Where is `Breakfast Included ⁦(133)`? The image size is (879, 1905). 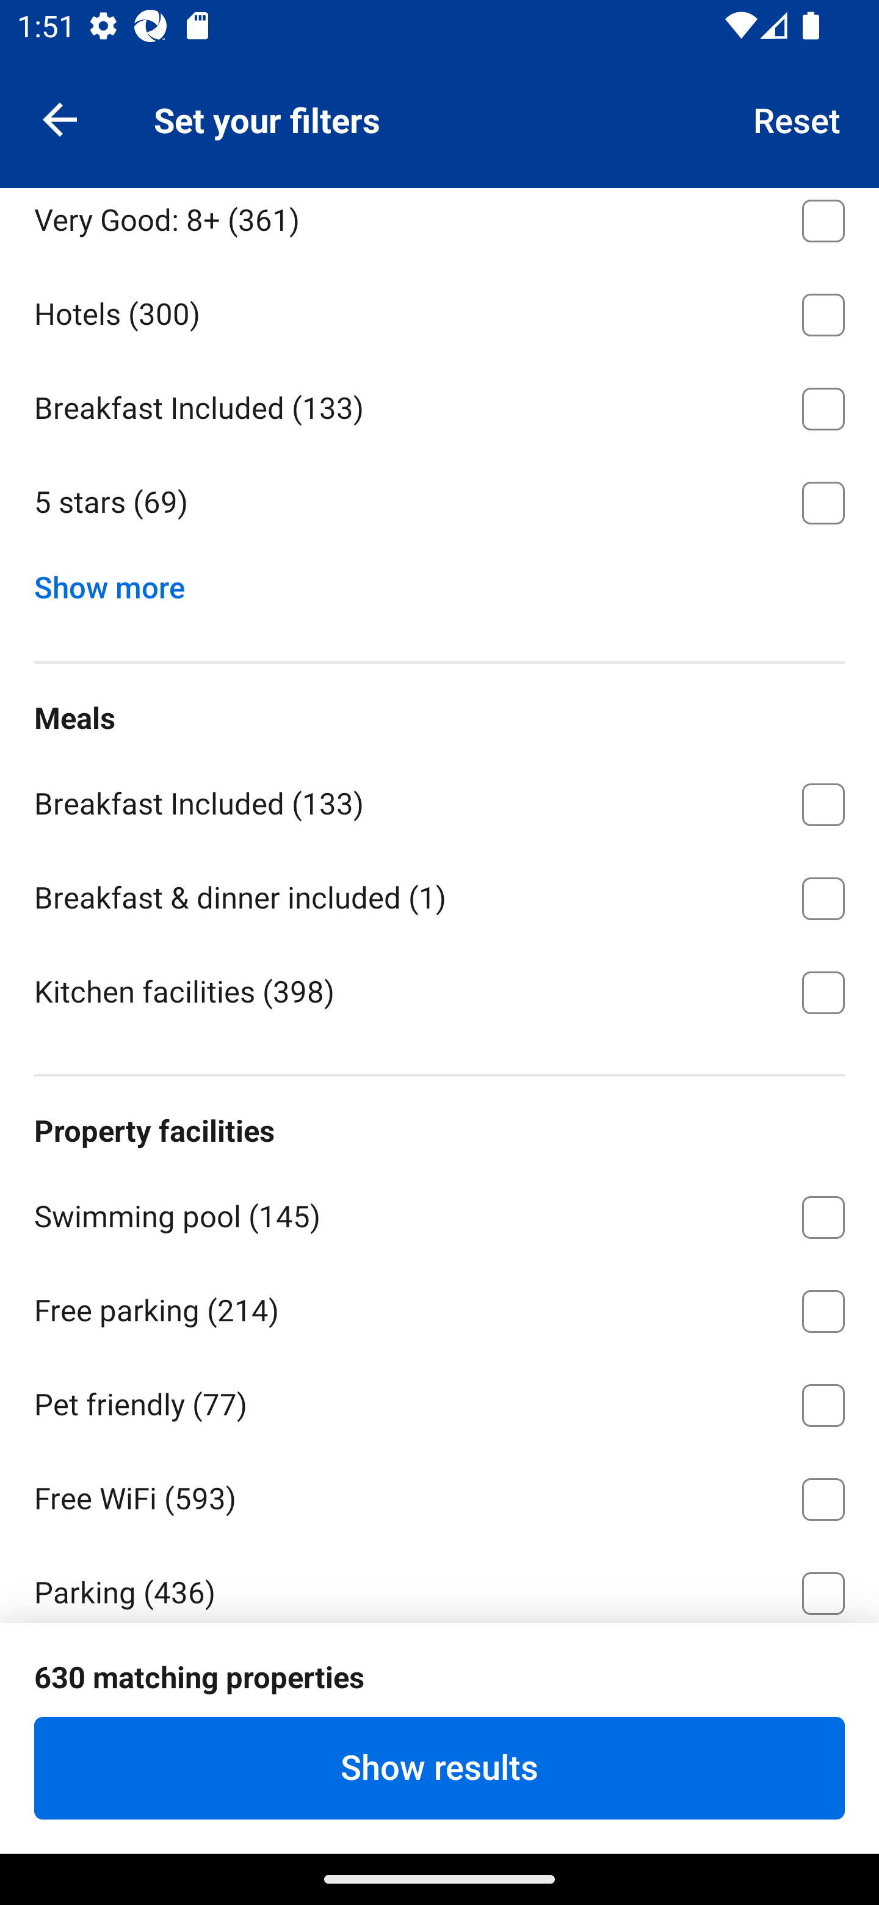 Breakfast Included ⁦(133) is located at coordinates (440, 801).